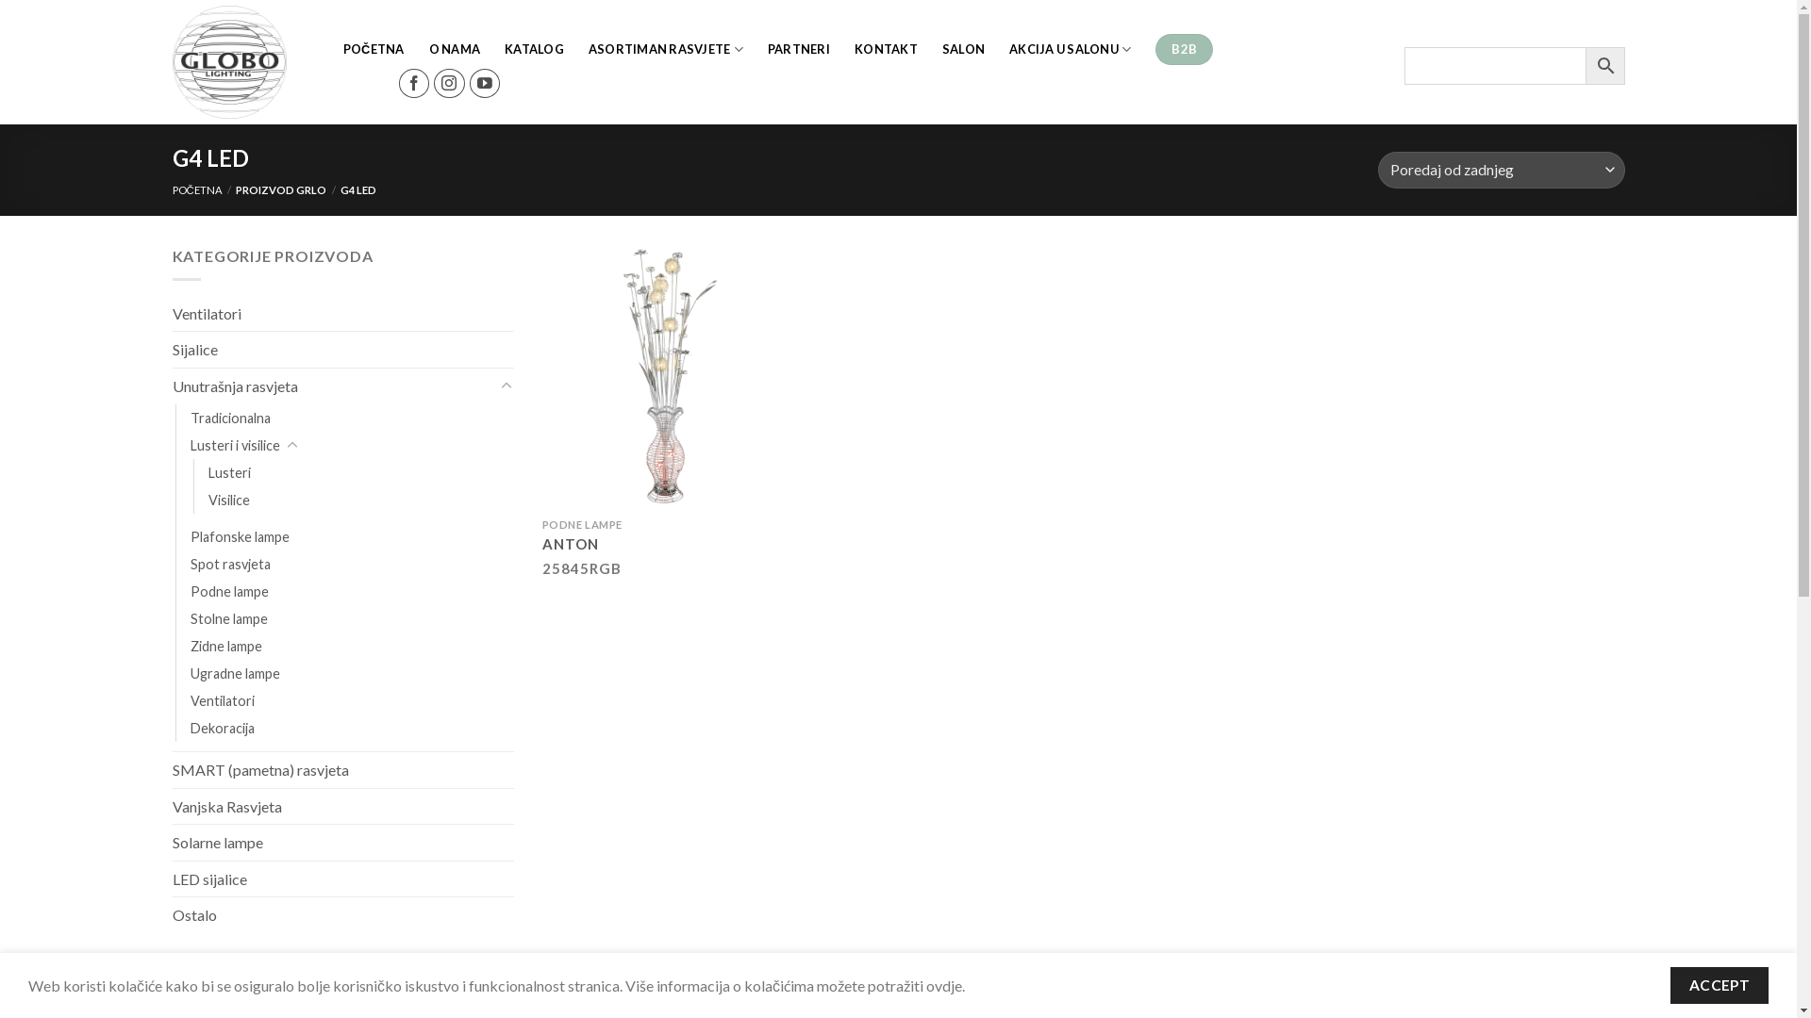  What do you see at coordinates (963, 49) in the screenshot?
I see `SALON` at bounding box center [963, 49].